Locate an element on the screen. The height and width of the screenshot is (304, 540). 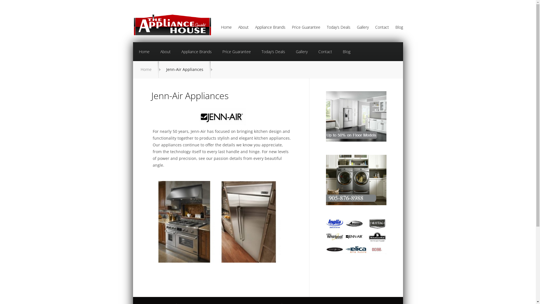
About is located at coordinates (165, 52).